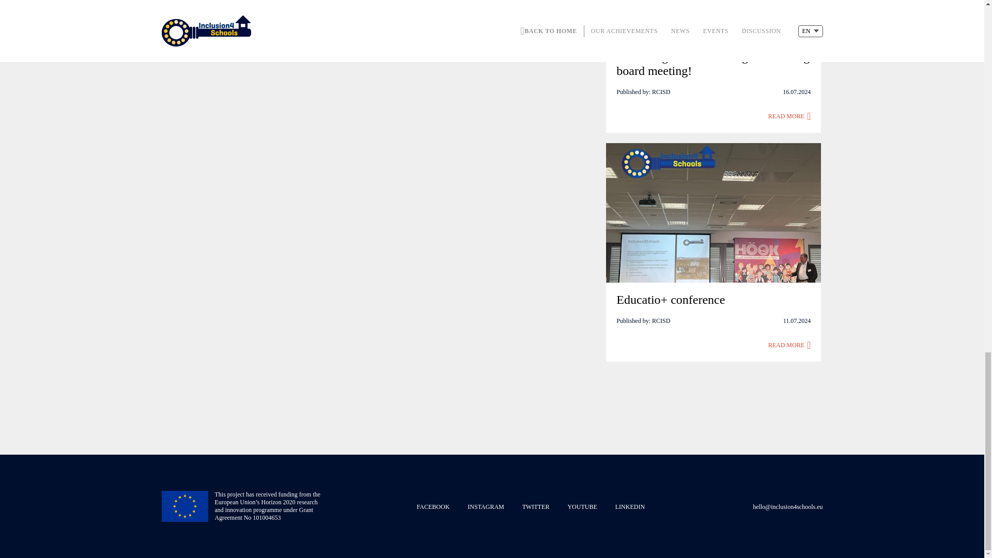  I want to click on INSTAGRAM, so click(486, 507).